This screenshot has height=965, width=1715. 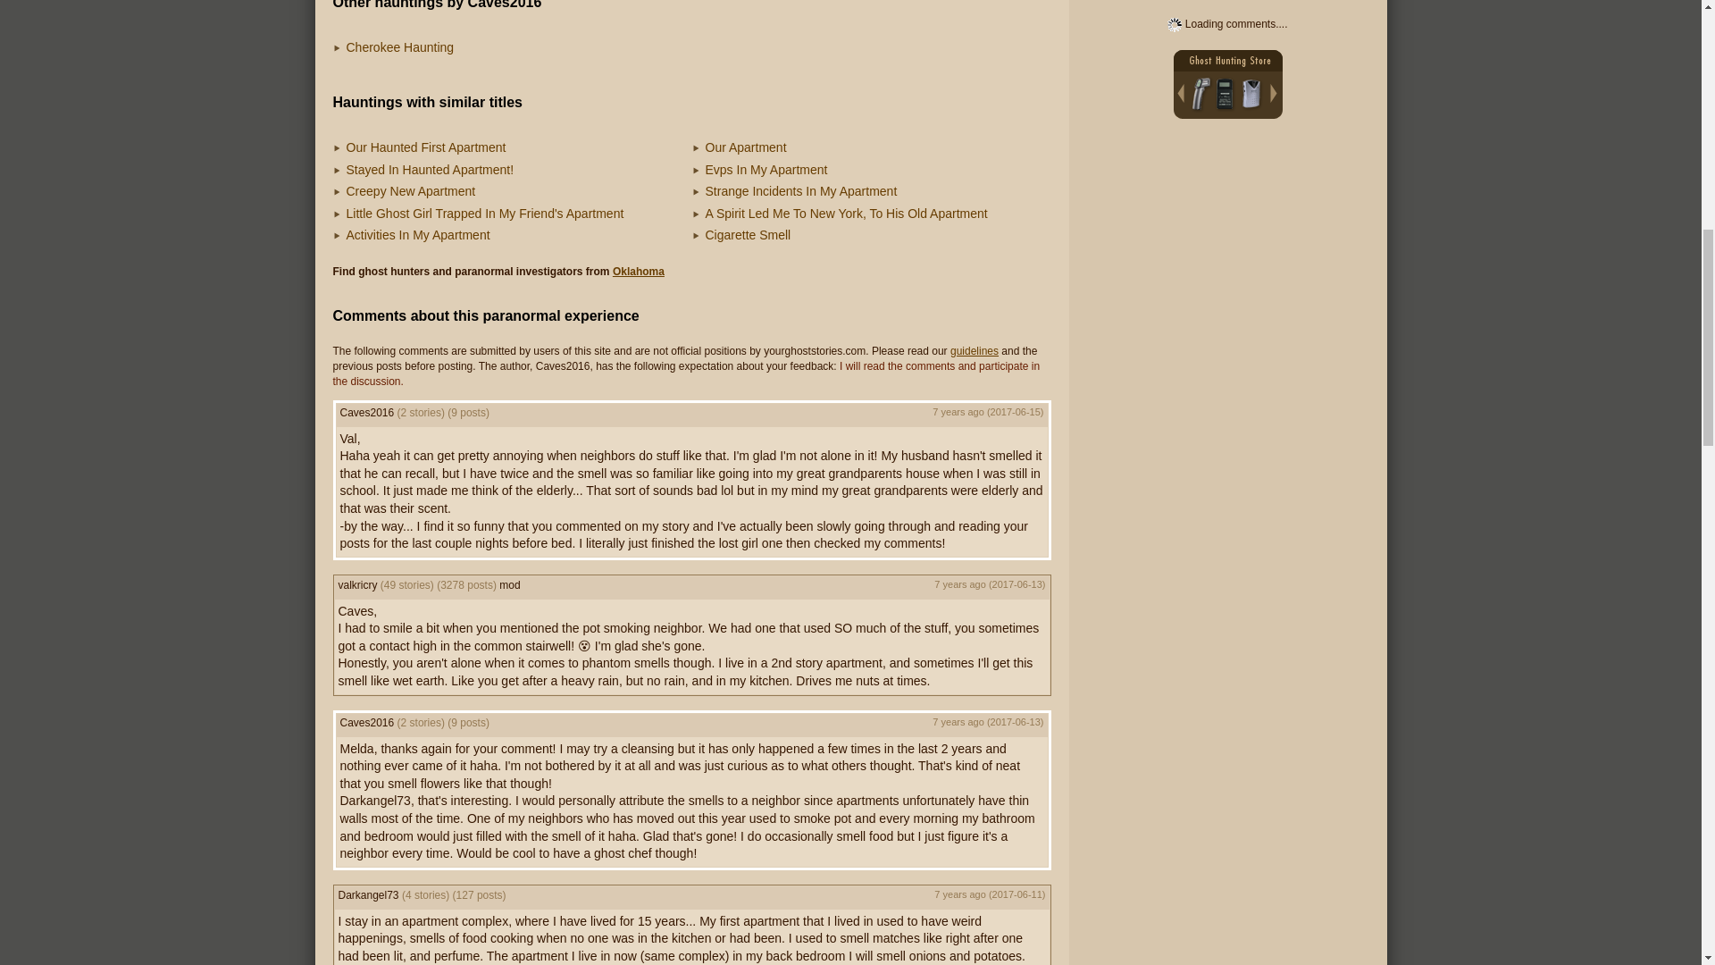 I want to click on Little Ghost Girl Trapped In My Friend's Apartment, so click(x=484, y=214).